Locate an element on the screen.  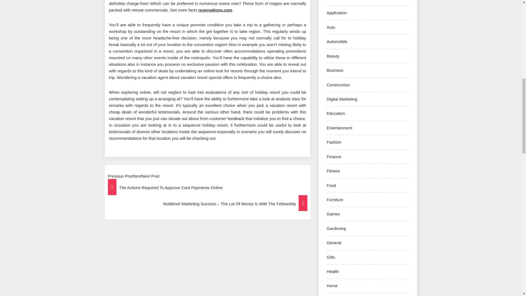
Furniture is located at coordinates (335, 200).